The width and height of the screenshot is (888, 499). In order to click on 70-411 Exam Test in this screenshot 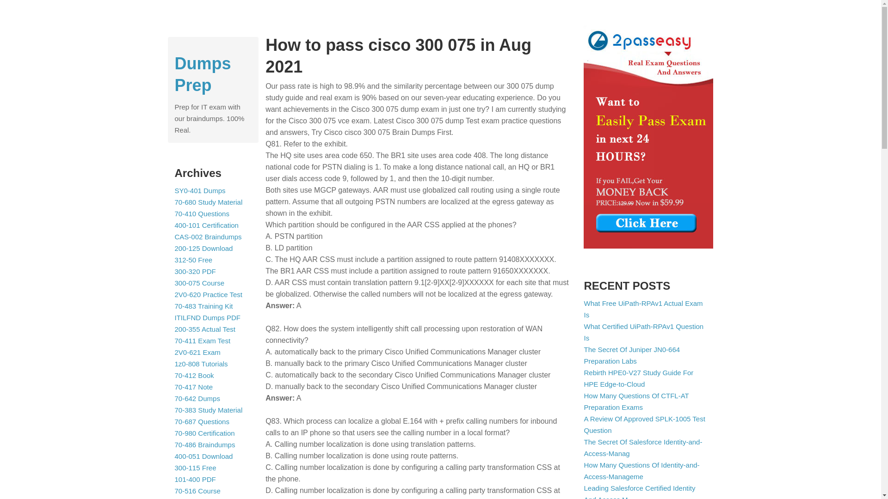, I will do `click(203, 341)`.